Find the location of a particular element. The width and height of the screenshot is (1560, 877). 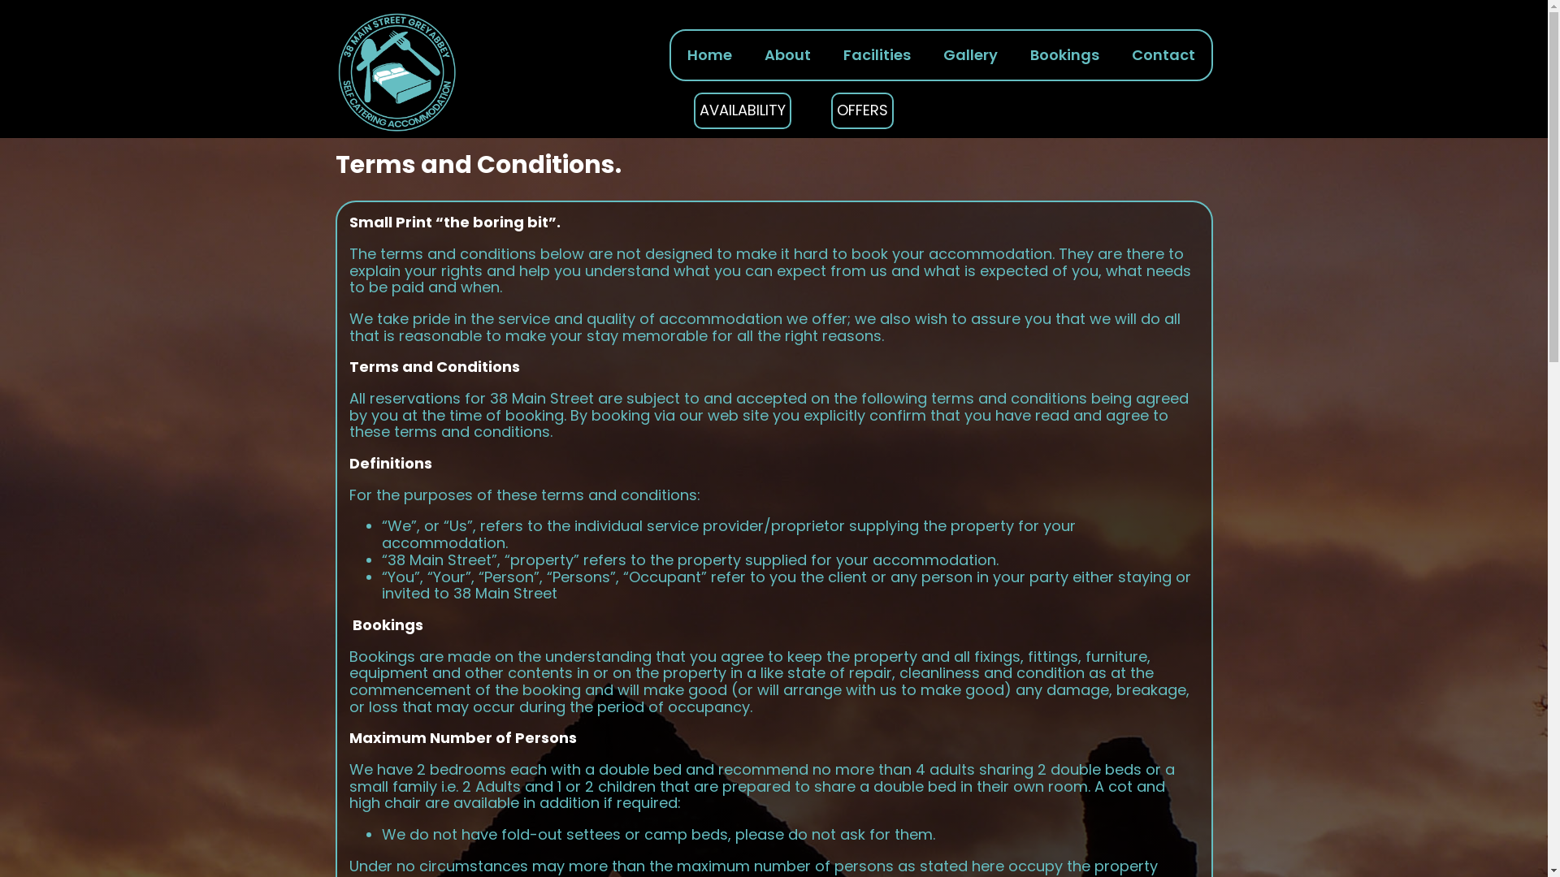

Bookings is located at coordinates (1064, 55).